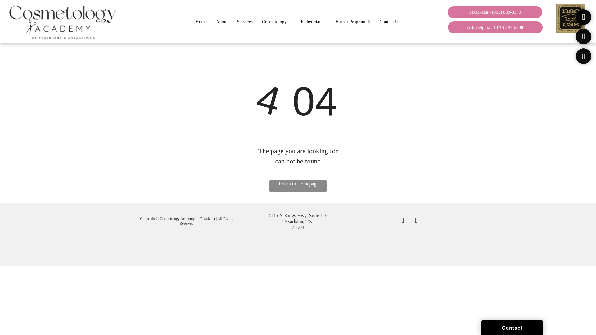 The height and width of the screenshot is (335, 596). Describe the element at coordinates (277, 22) in the screenshot. I see `Cosmetology` at that location.